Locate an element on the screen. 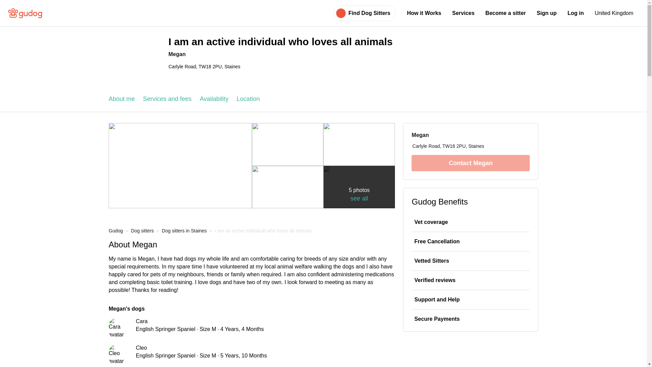 The image size is (652, 367). Find Dog Sitters is located at coordinates (369, 13).